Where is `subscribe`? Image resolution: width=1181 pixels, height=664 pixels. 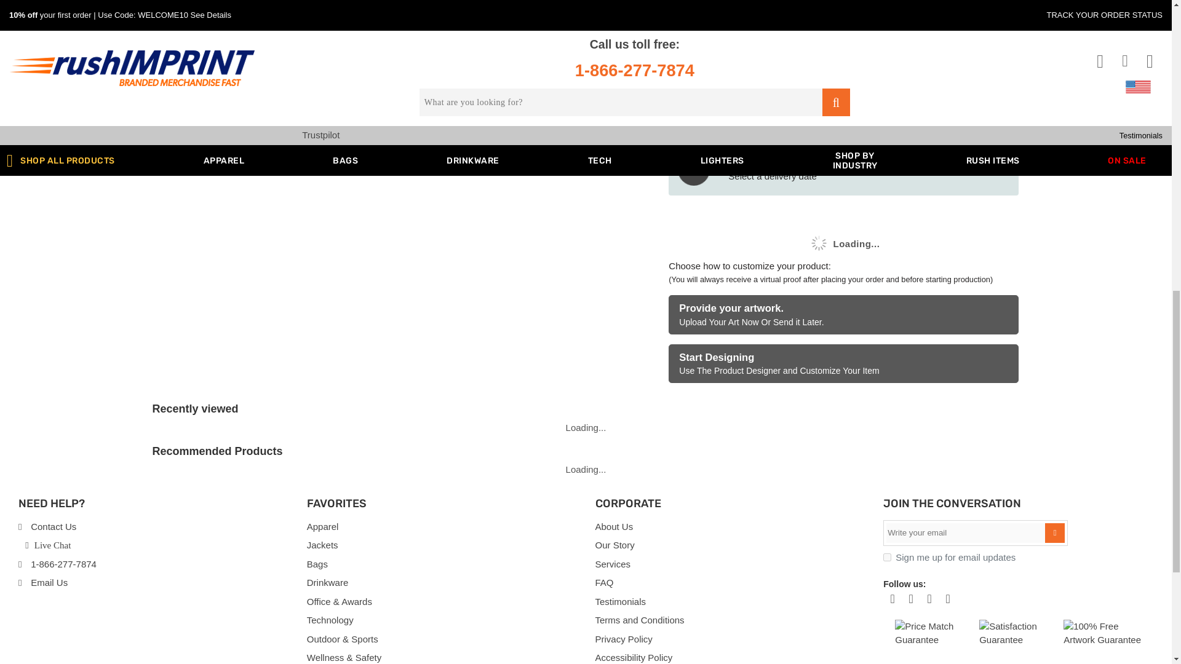 subscribe is located at coordinates (887, 557).